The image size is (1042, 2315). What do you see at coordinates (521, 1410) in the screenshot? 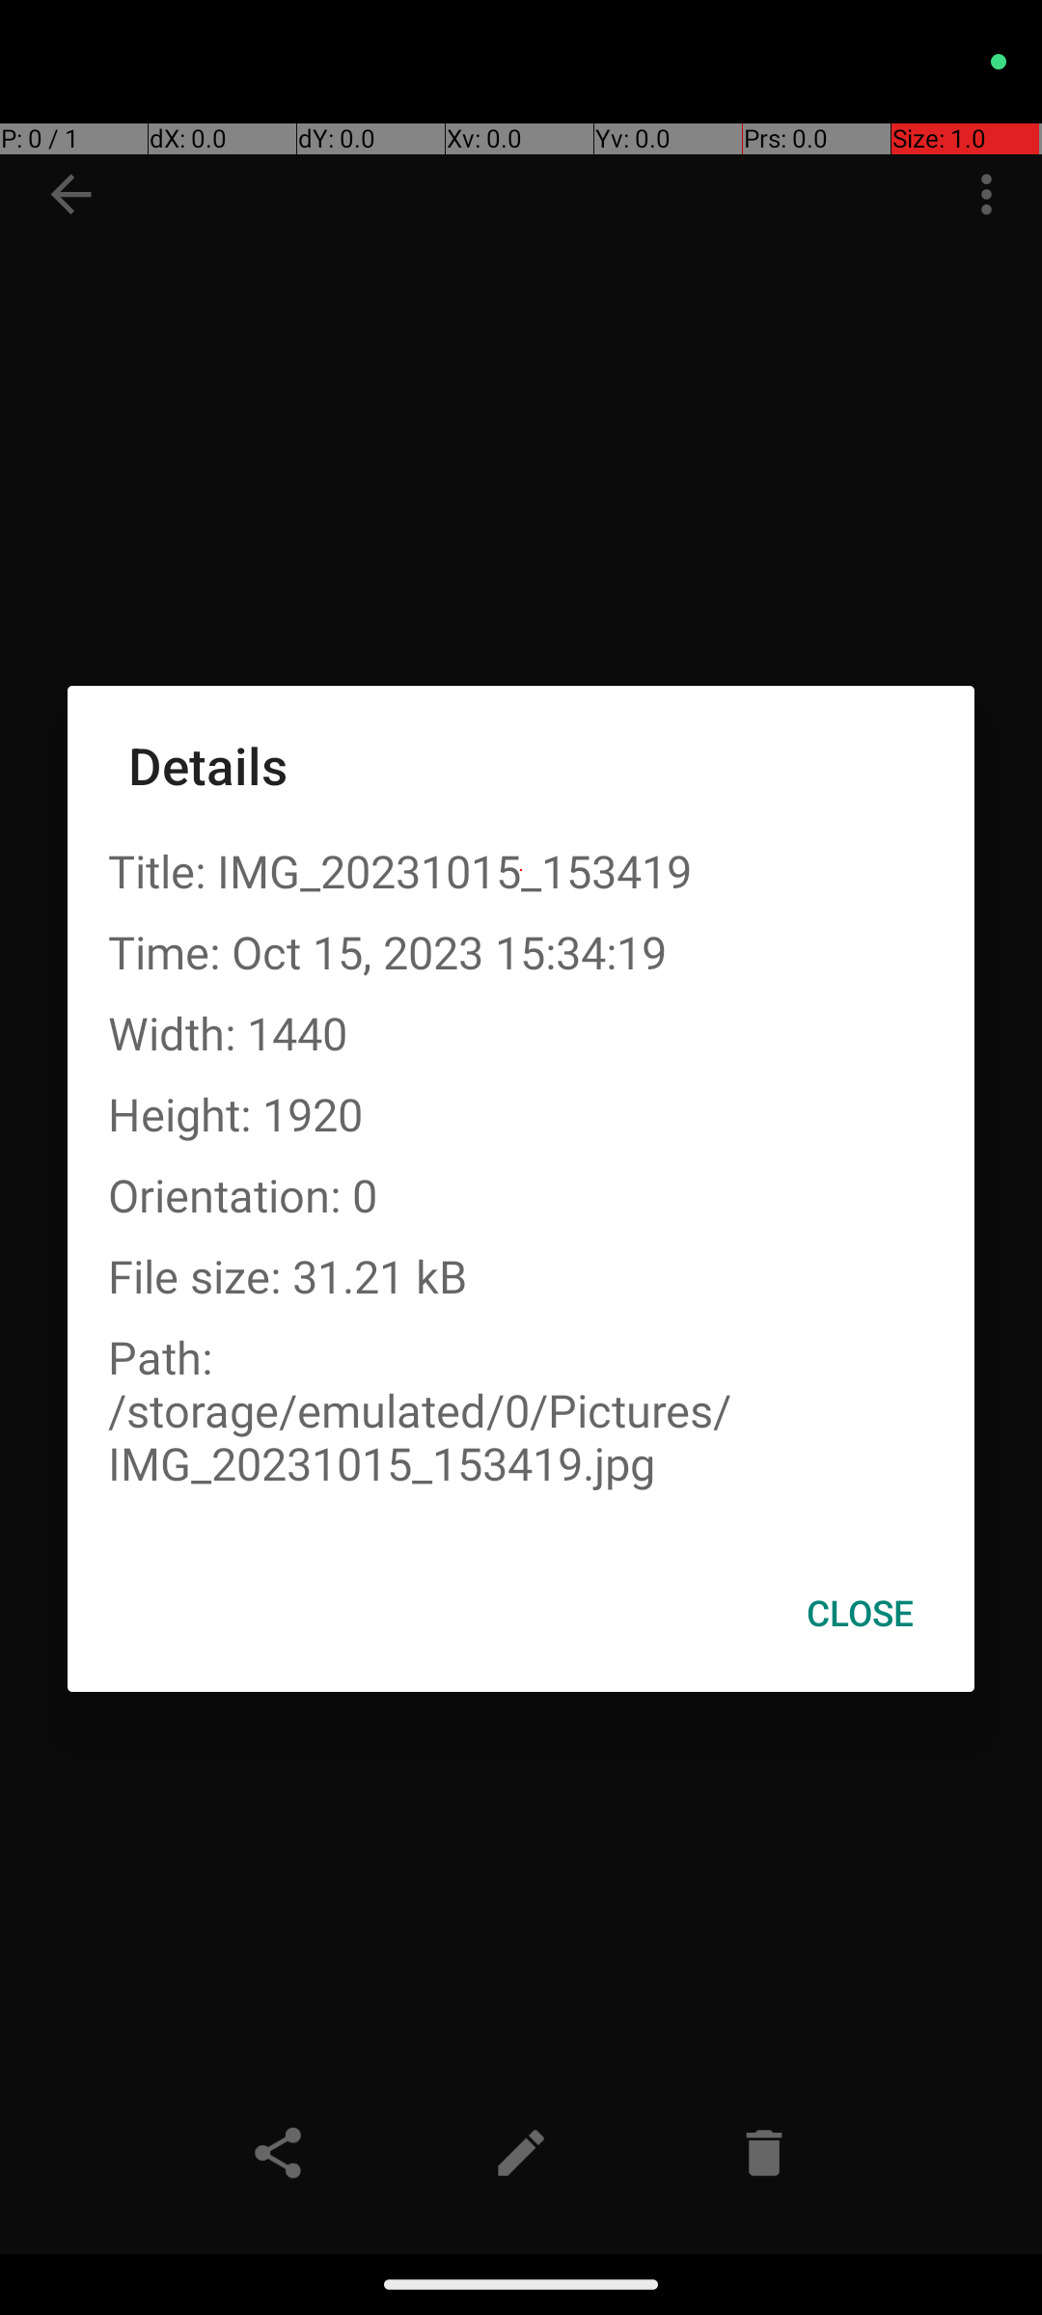
I see `Path: 
/storage/emulated/0/Pictures/IMG_20231015_153419.jpg` at bounding box center [521, 1410].